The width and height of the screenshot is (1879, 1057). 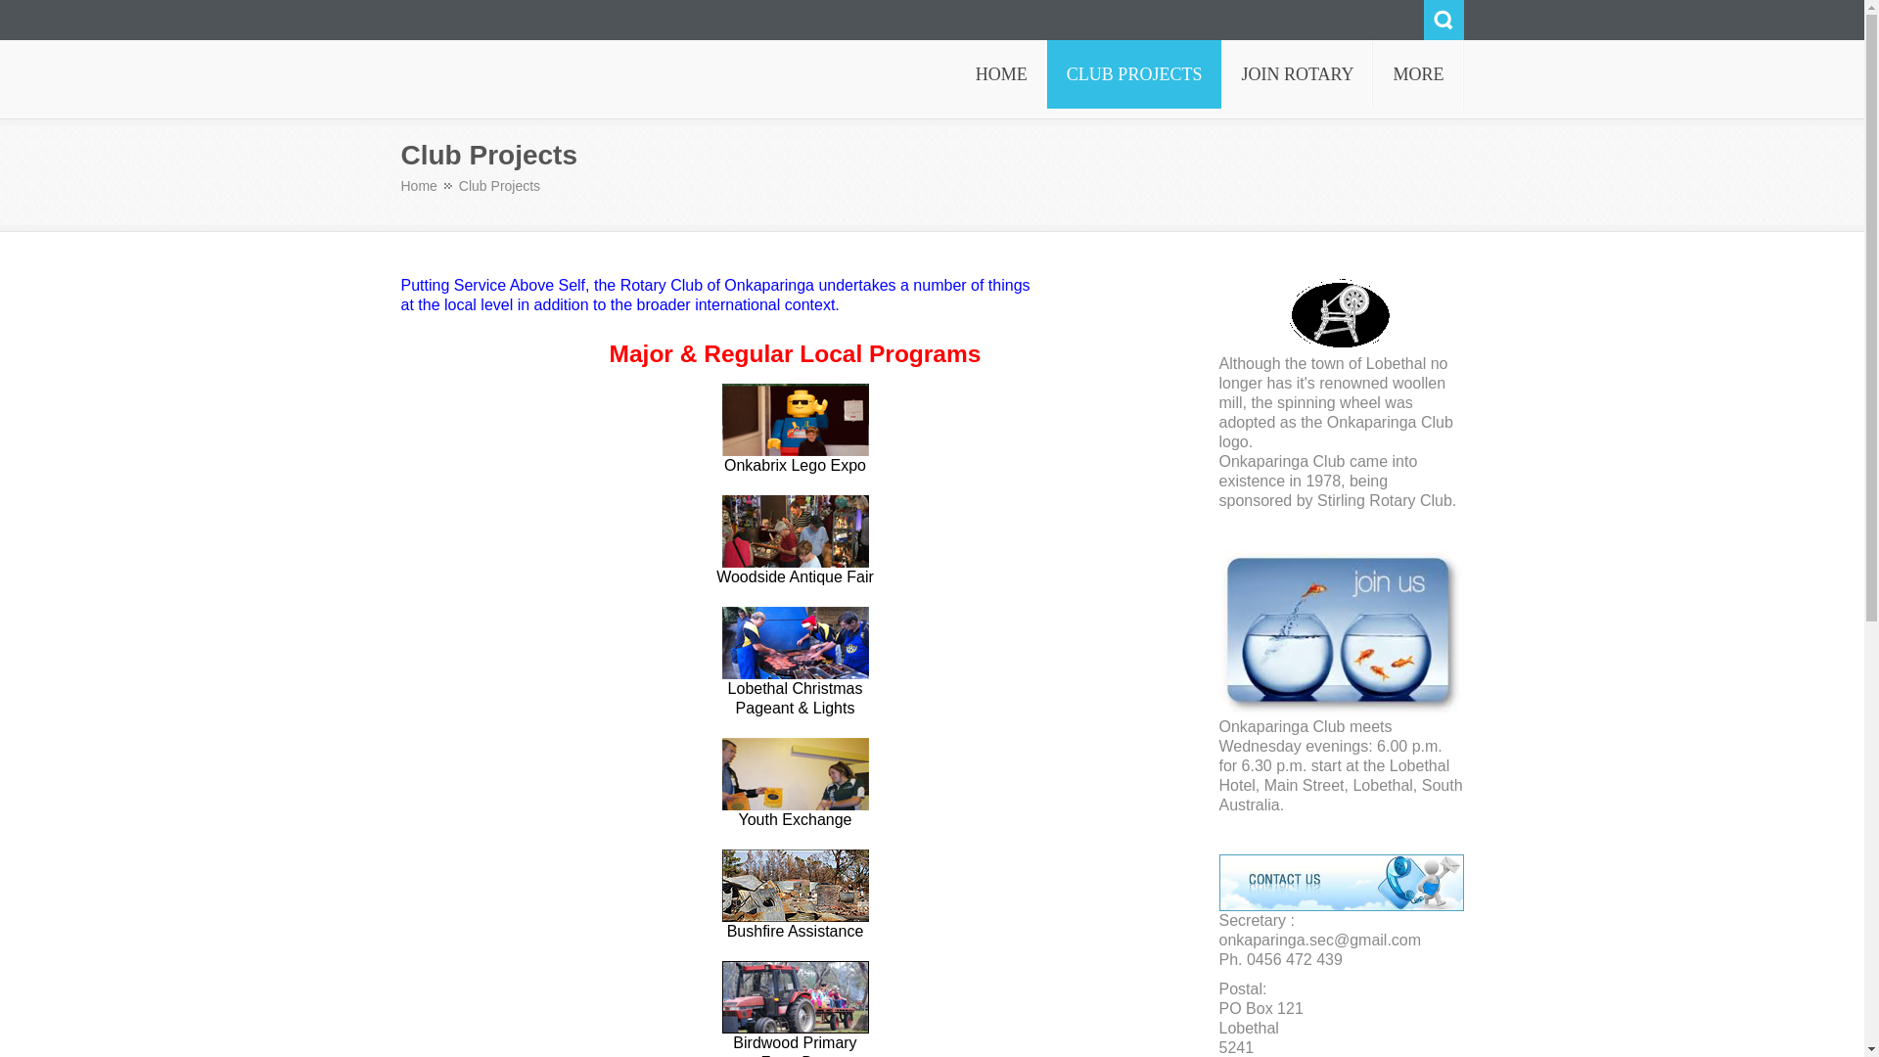 What do you see at coordinates (1418, 74) in the screenshot?
I see `MORE` at bounding box center [1418, 74].